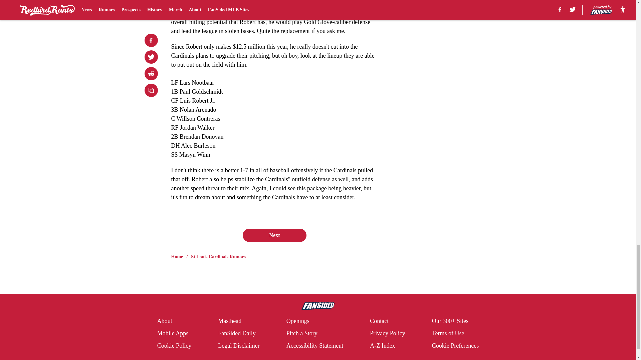 Image resolution: width=641 pixels, height=360 pixels. What do you see at coordinates (302, 333) in the screenshot?
I see `Pitch a Story` at bounding box center [302, 333].